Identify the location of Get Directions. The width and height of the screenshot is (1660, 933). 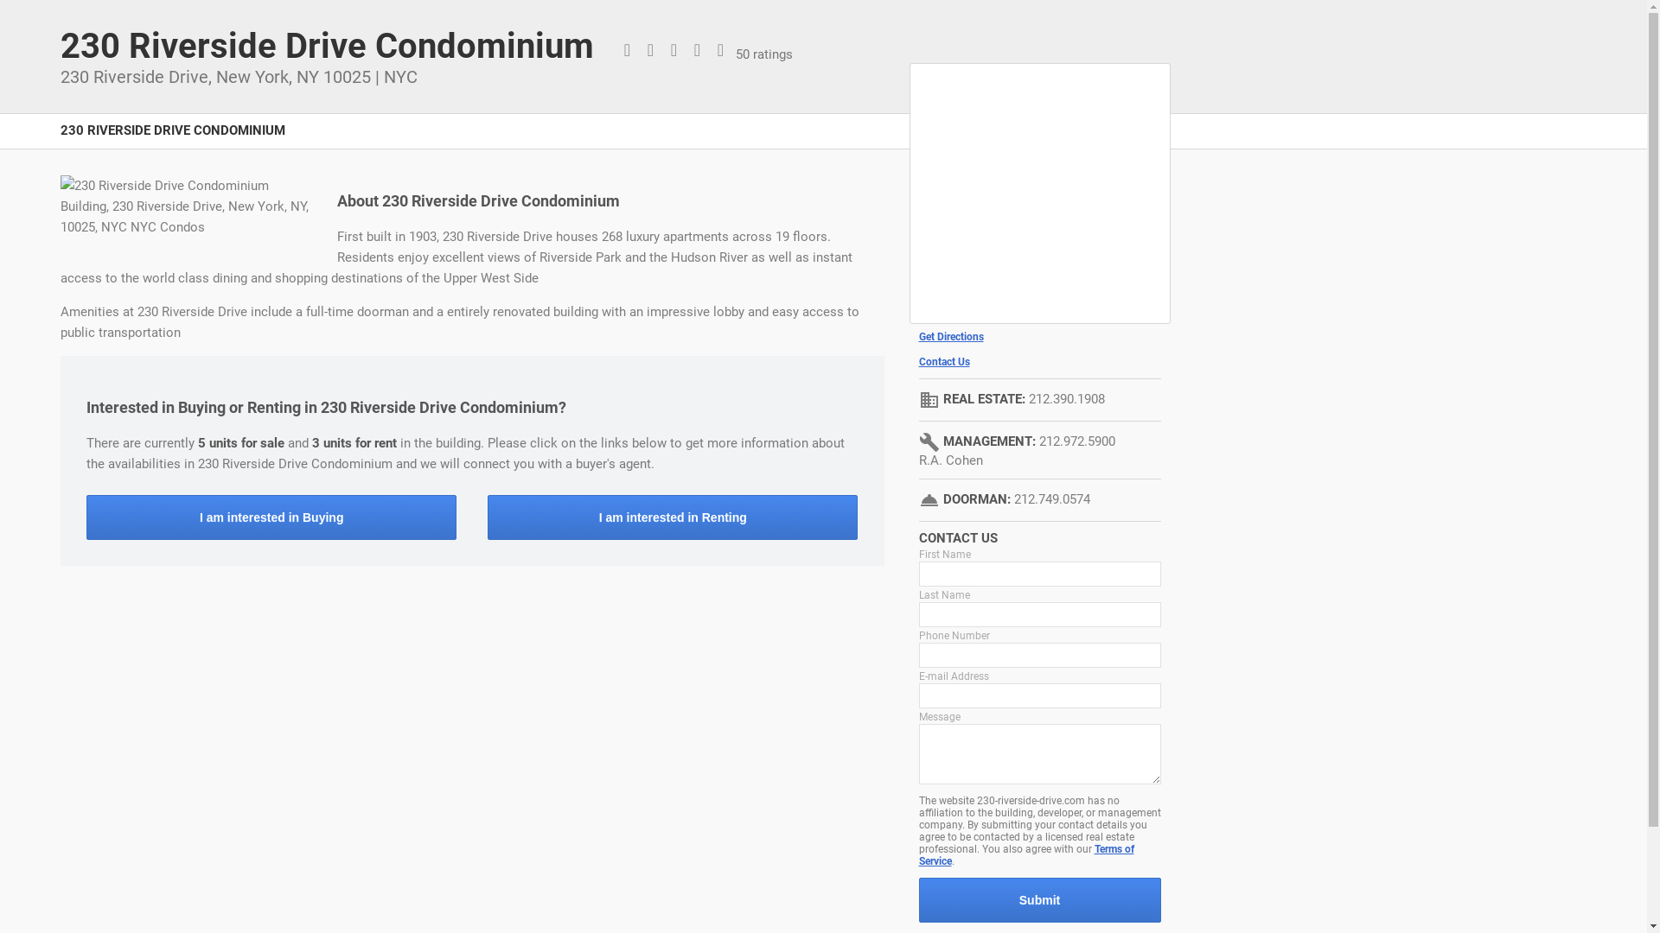
(1039, 337).